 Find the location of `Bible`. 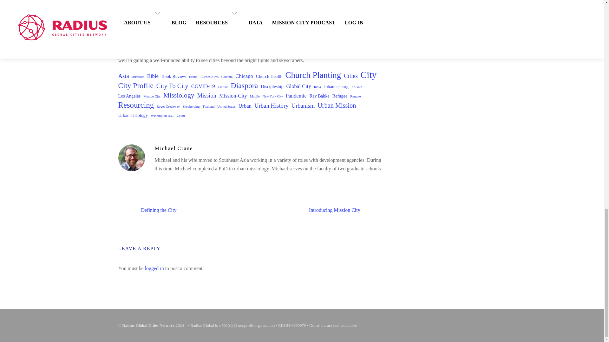

Bible is located at coordinates (153, 76).